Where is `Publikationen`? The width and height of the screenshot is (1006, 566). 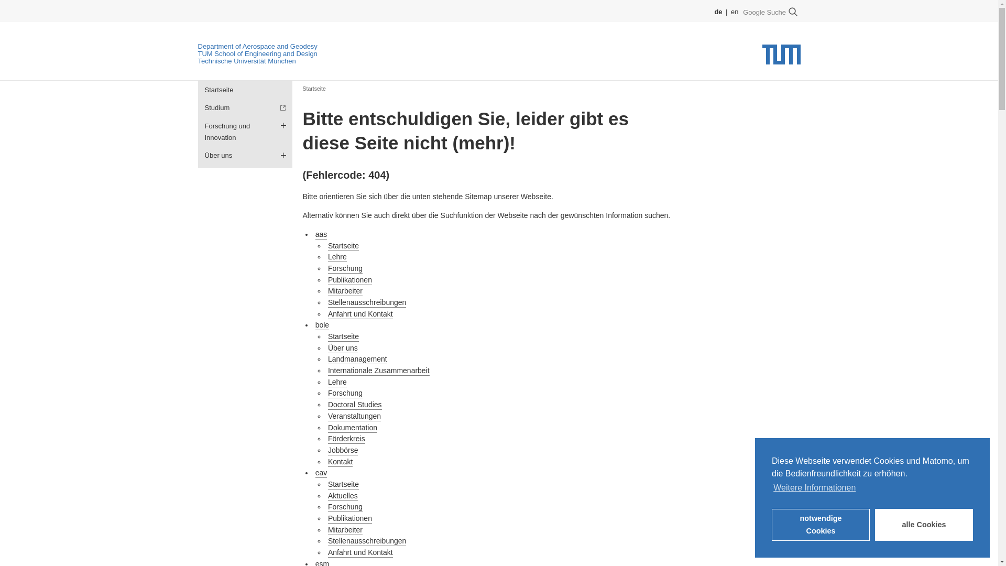 Publikationen is located at coordinates (350, 280).